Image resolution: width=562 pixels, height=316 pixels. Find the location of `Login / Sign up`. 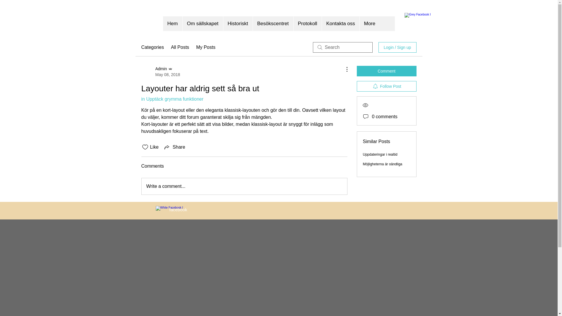

Login / Sign up is located at coordinates (397, 47).